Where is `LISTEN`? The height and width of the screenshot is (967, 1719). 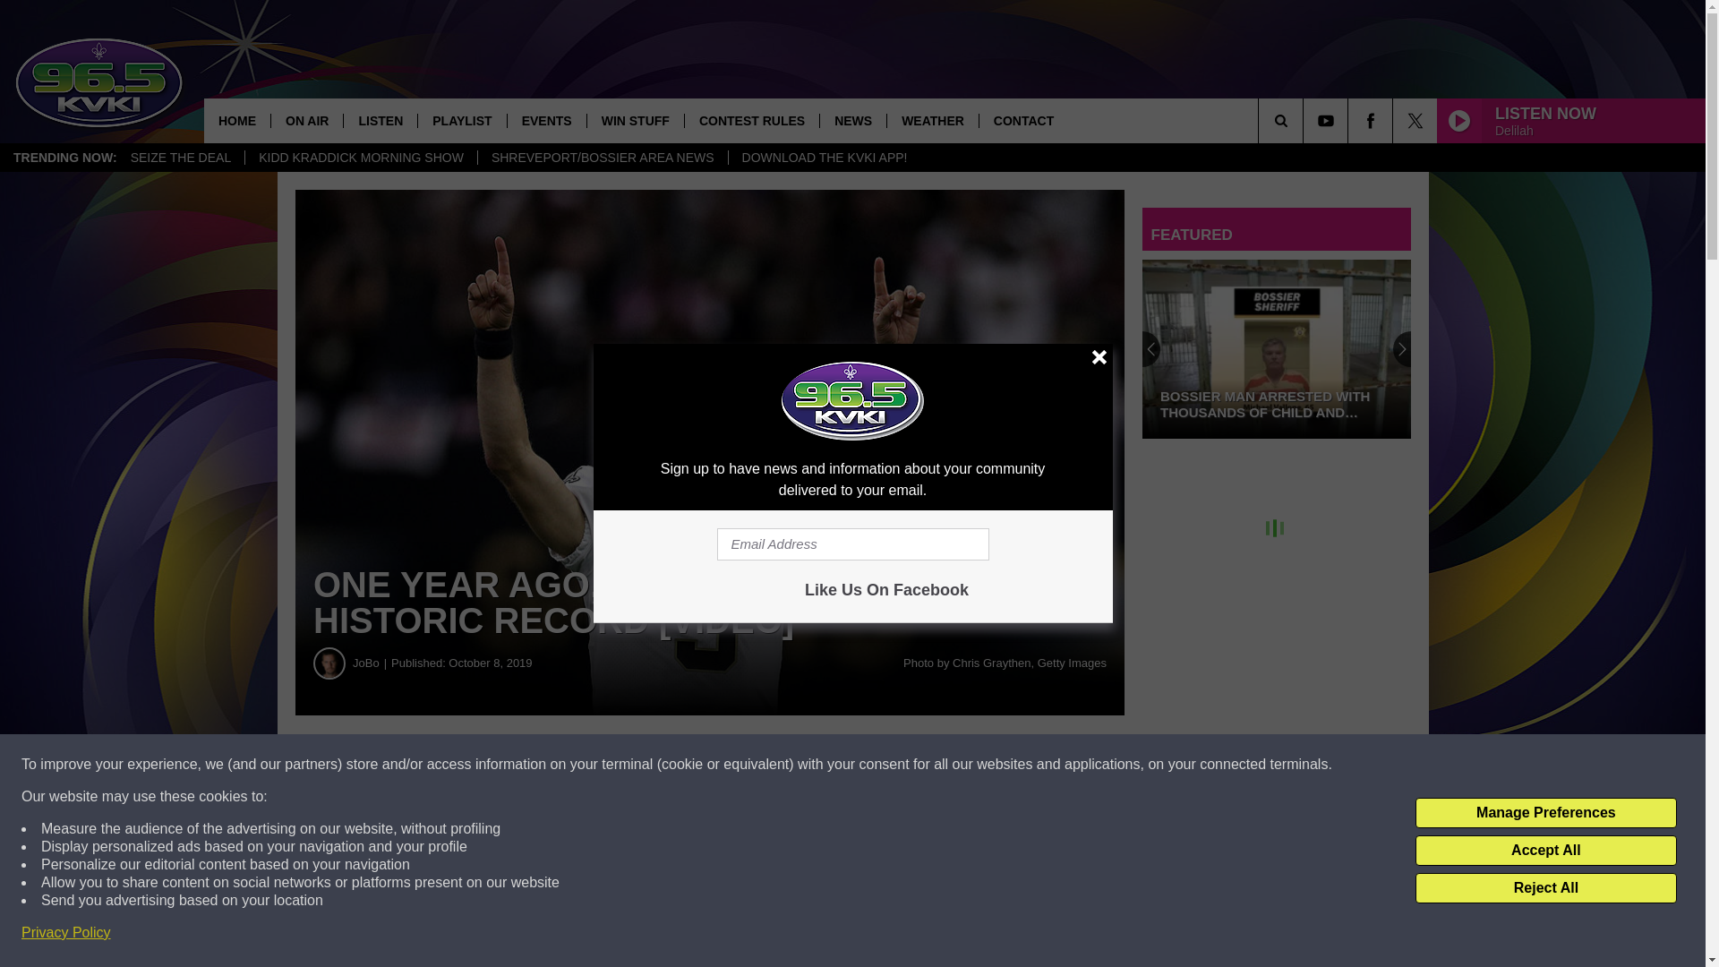
LISTEN is located at coordinates (380, 120).